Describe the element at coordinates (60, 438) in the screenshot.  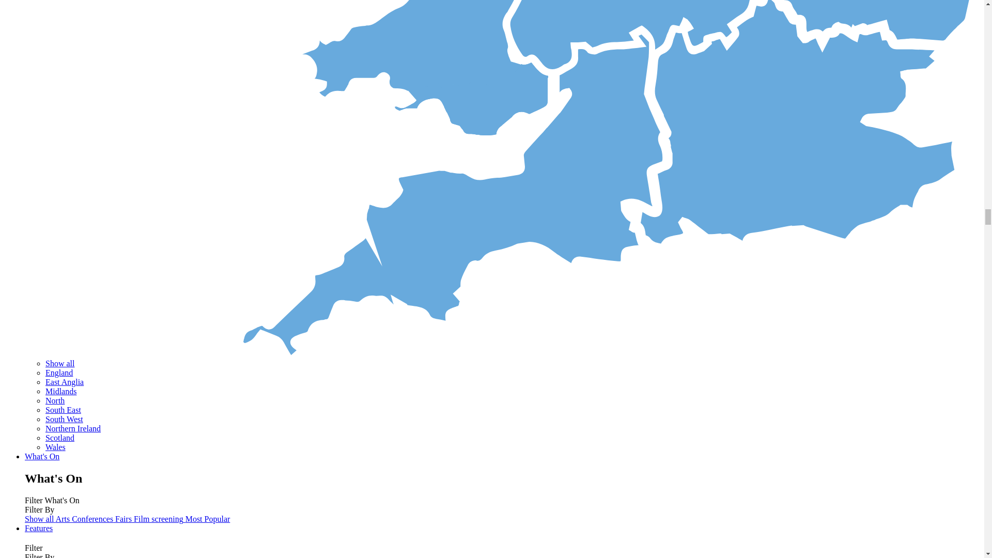
I see `Scotland` at that location.